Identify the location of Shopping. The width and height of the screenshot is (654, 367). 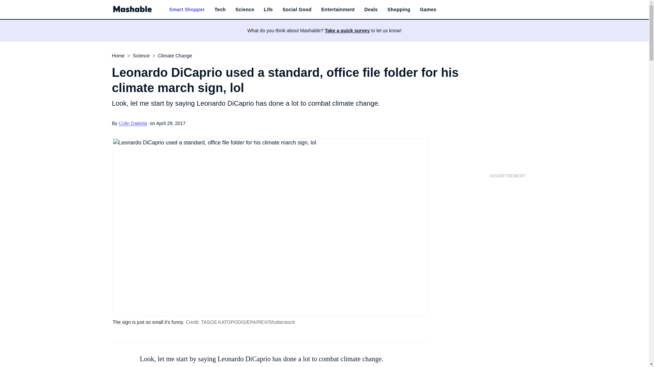
(399, 10).